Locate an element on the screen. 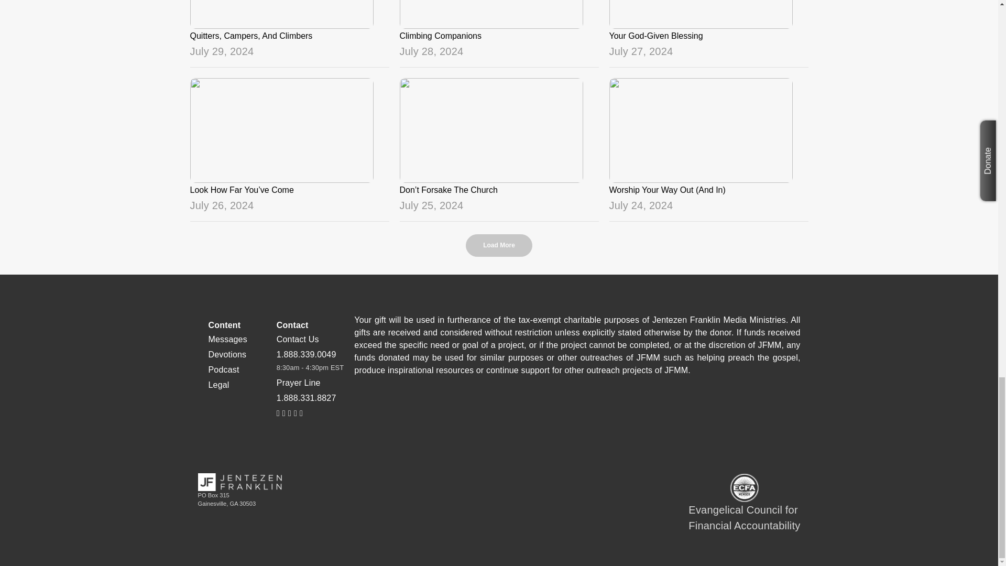  Your God-Given Blessing is located at coordinates (708, 29).